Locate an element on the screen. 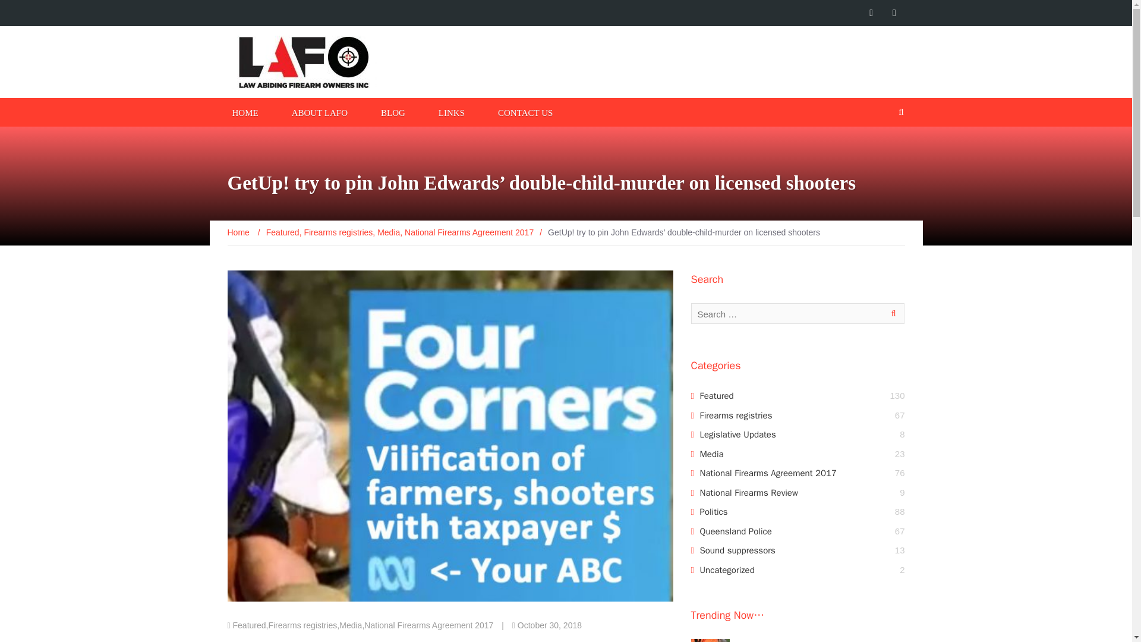 The width and height of the screenshot is (1141, 642). Legislative Updates is located at coordinates (738, 434).